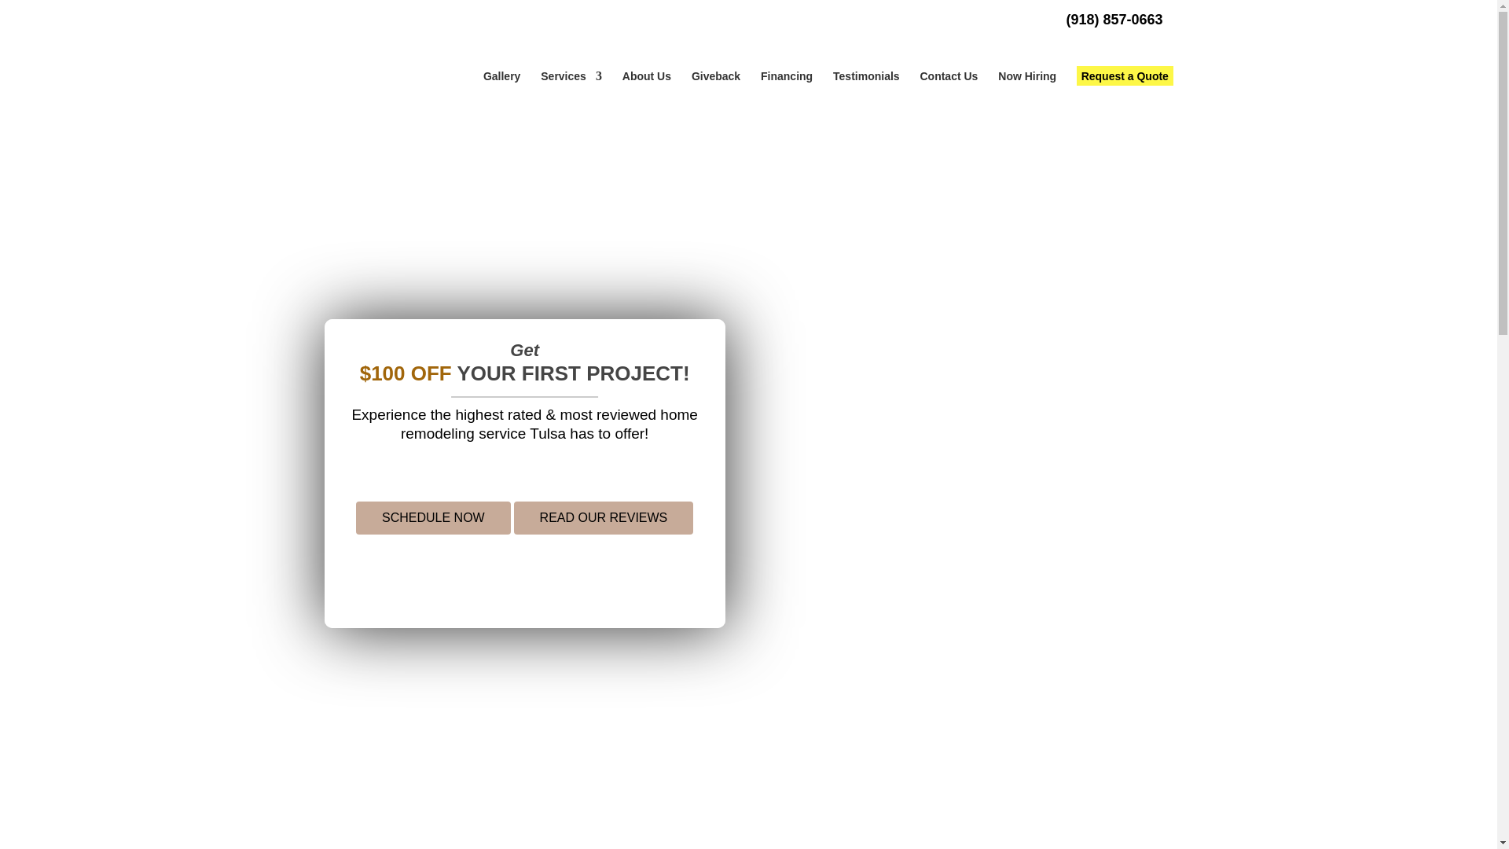 The width and height of the screenshot is (1509, 849). Describe the element at coordinates (715, 75) in the screenshot. I see `Giveback` at that location.